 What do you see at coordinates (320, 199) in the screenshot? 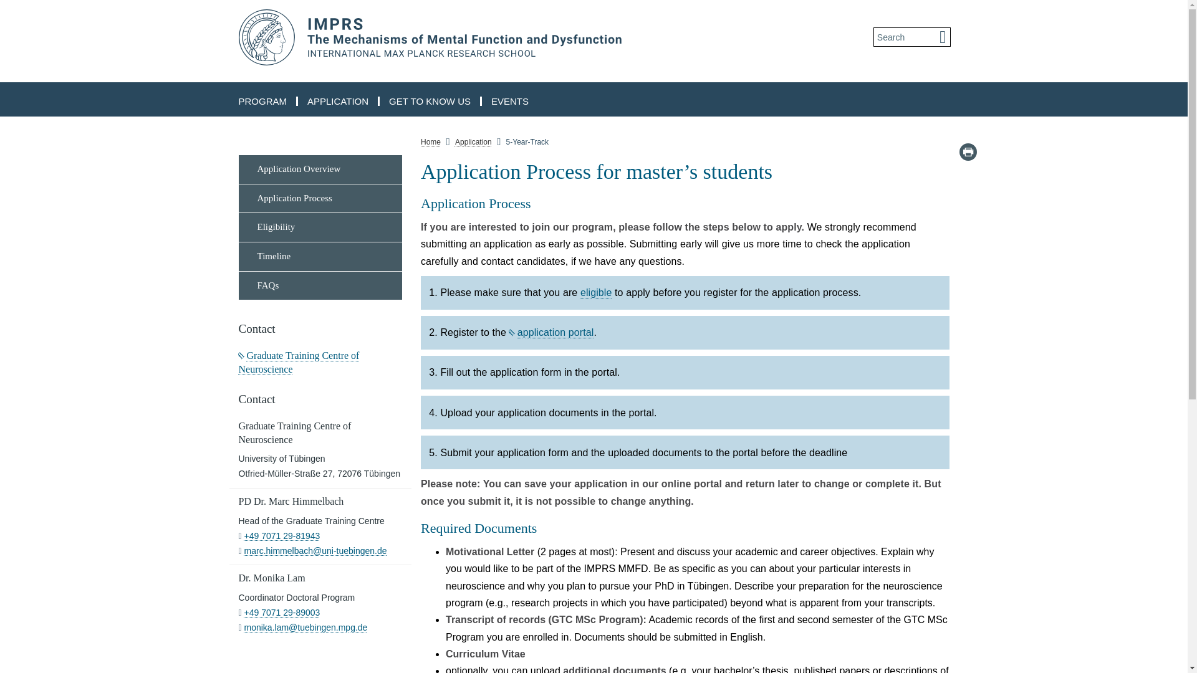
I see `Application Process` at bounding box center [320, 199].